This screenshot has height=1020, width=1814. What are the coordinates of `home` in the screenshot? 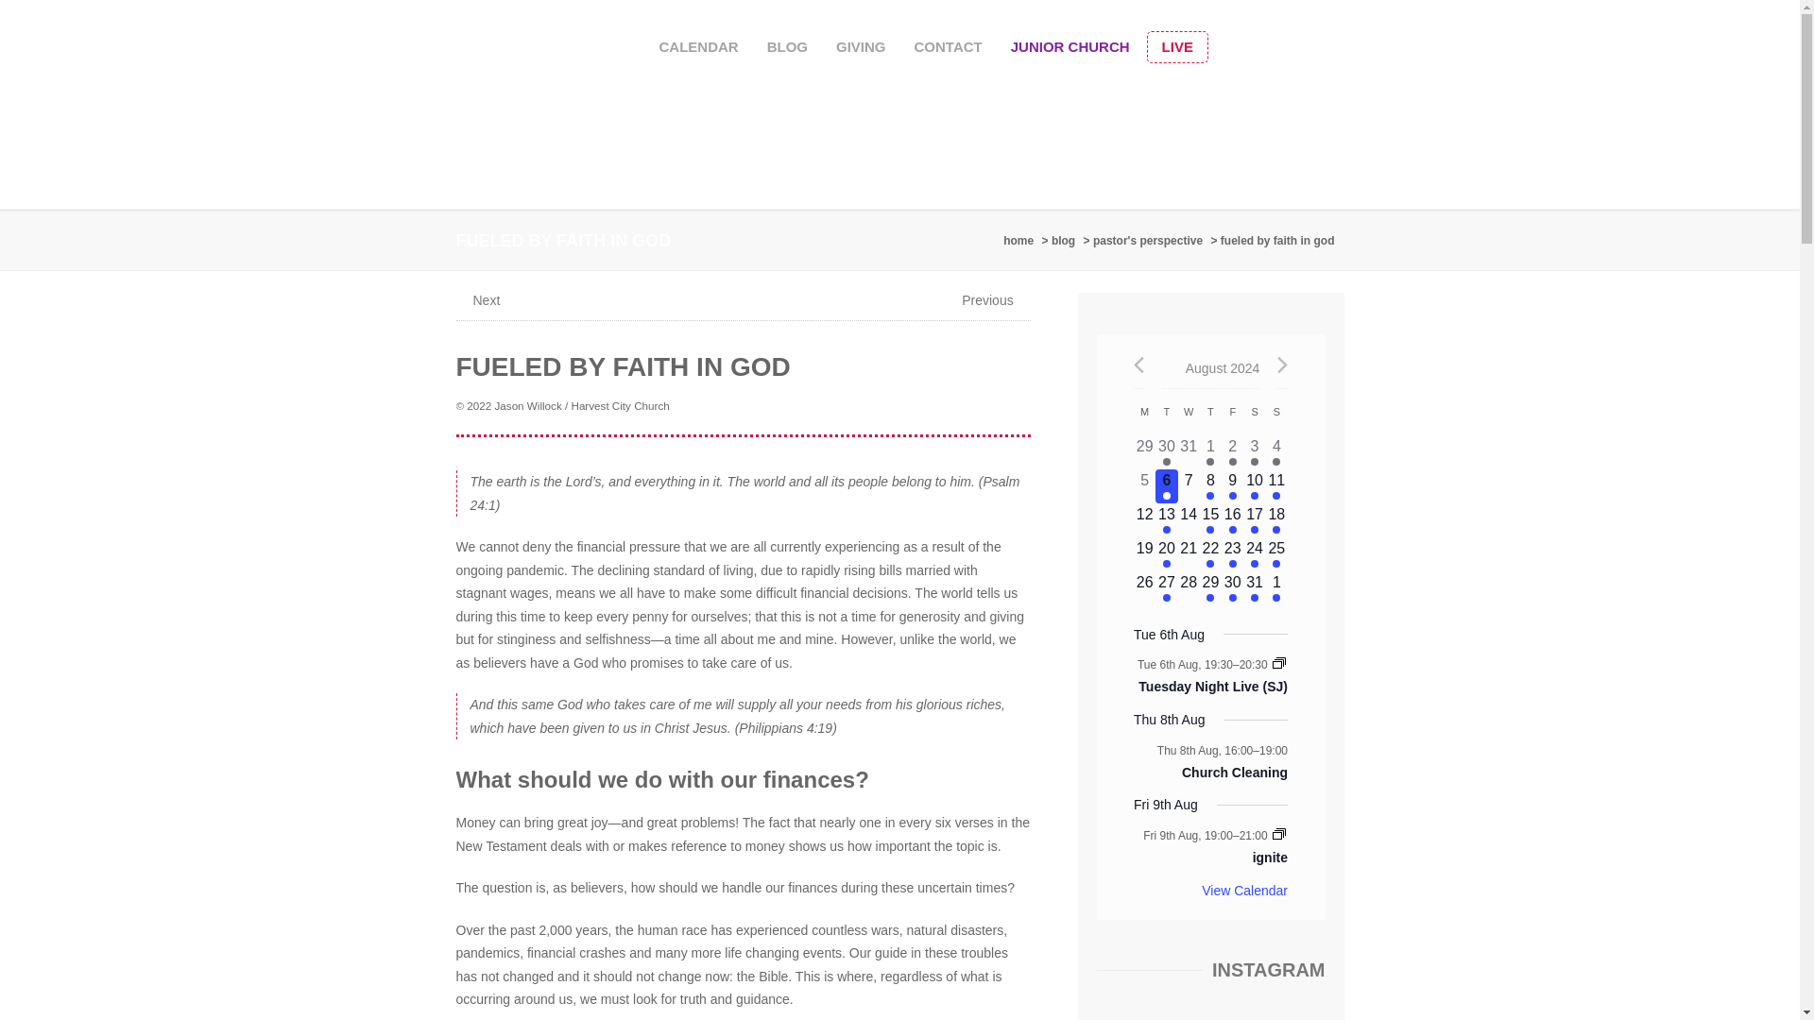 It's located at (1280, 241).